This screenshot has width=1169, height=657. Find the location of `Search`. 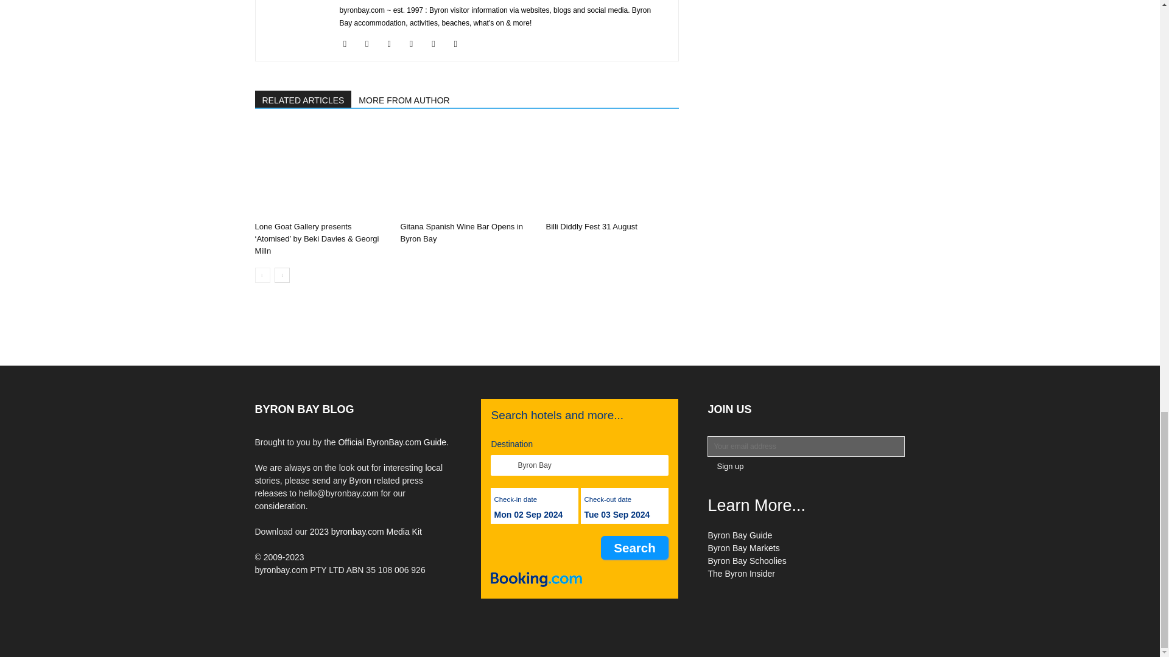

Search is located at coordinates (634, 547).